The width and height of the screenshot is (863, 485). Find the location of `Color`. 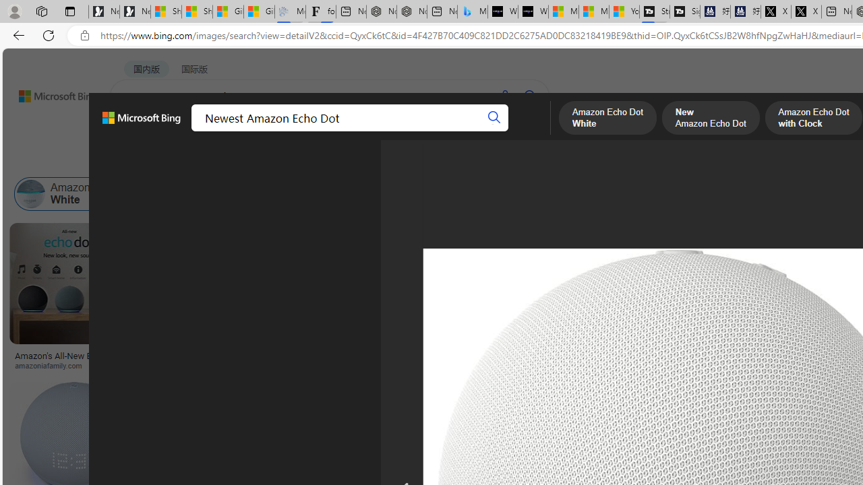

Color is located at coordinates (206, 160).